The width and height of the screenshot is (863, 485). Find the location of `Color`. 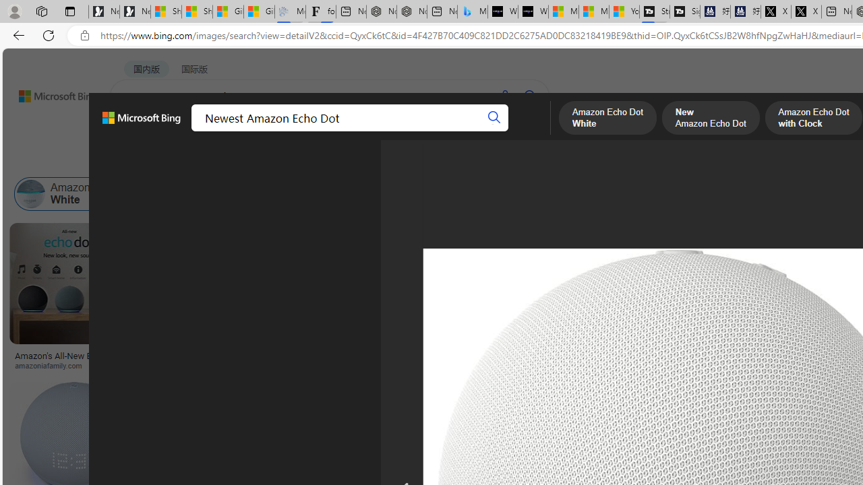

Color is located at coordinates (206, 160).